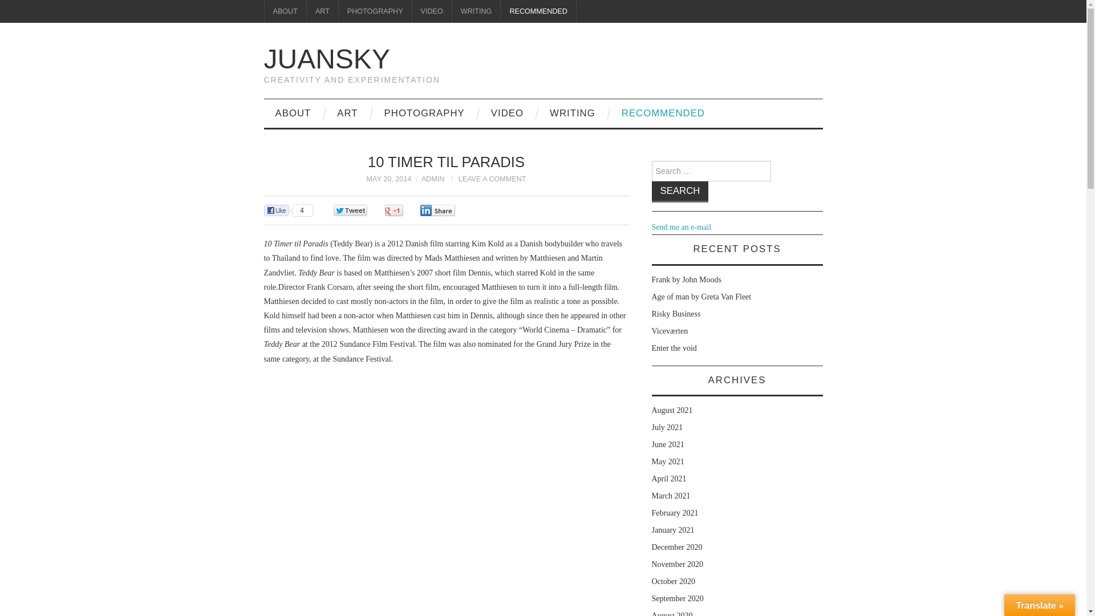 This screenshot has height=616, width=1095. What do you see at coordinates (432, 11) in the screenshot?
I see `VIDEO` at bounding box center [432, 11].